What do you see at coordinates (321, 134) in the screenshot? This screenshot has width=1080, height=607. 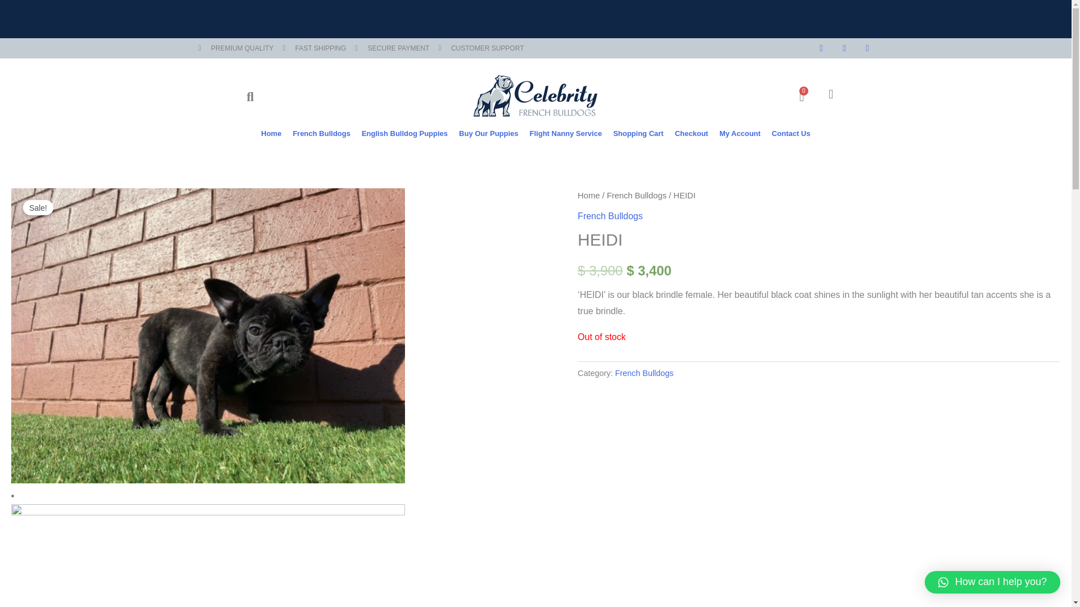 I see `My Account` at bounding box center [321, 134].